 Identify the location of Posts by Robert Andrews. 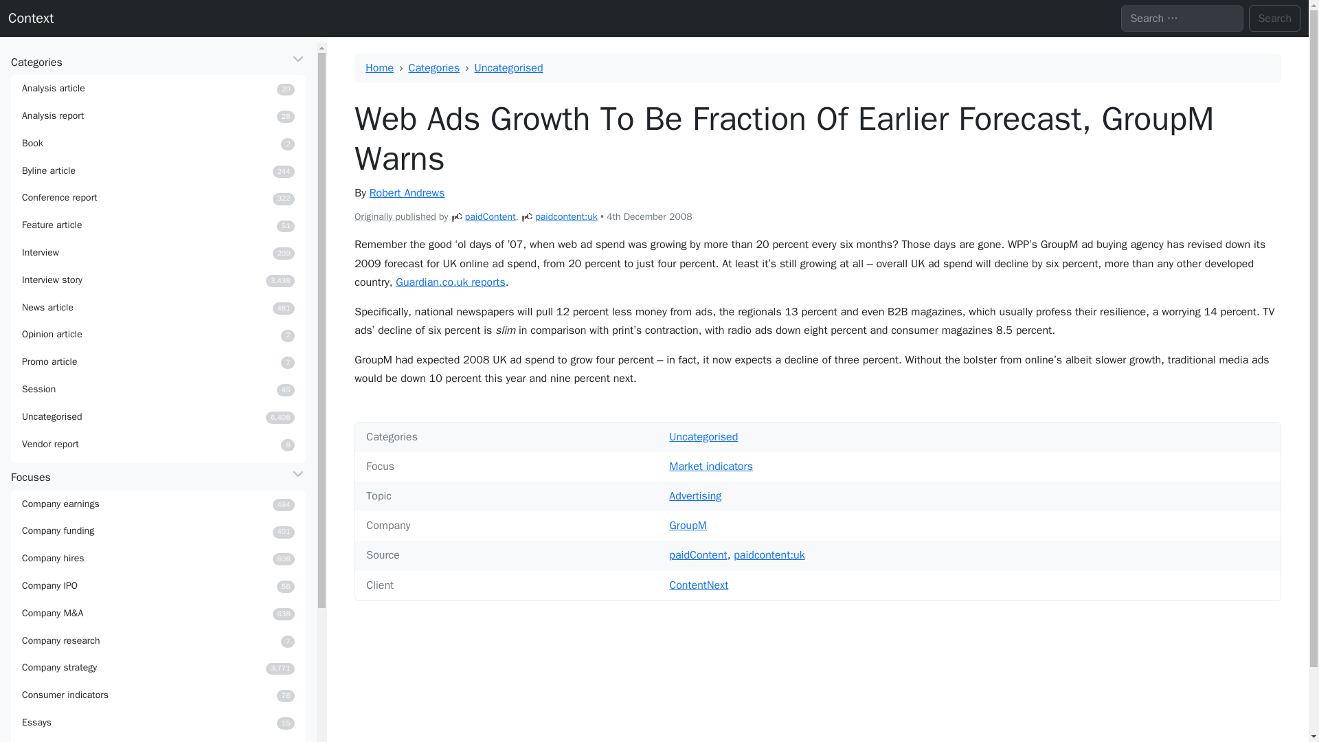
(456, 217).